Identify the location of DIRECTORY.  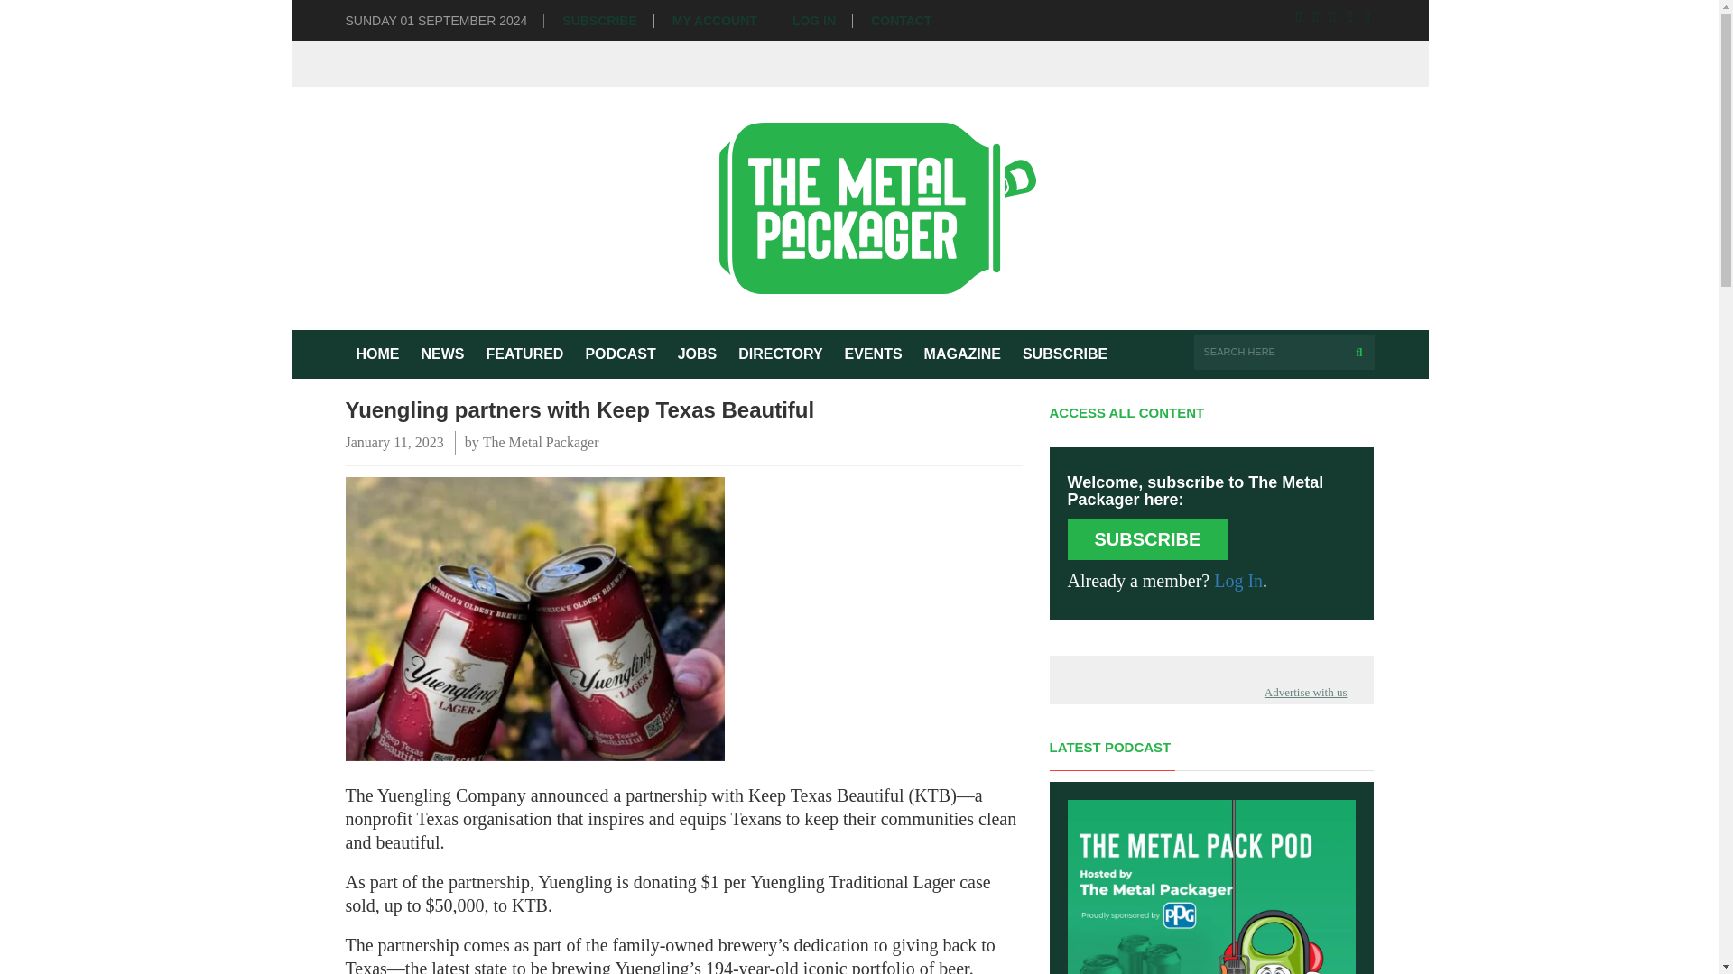
(780, 354).